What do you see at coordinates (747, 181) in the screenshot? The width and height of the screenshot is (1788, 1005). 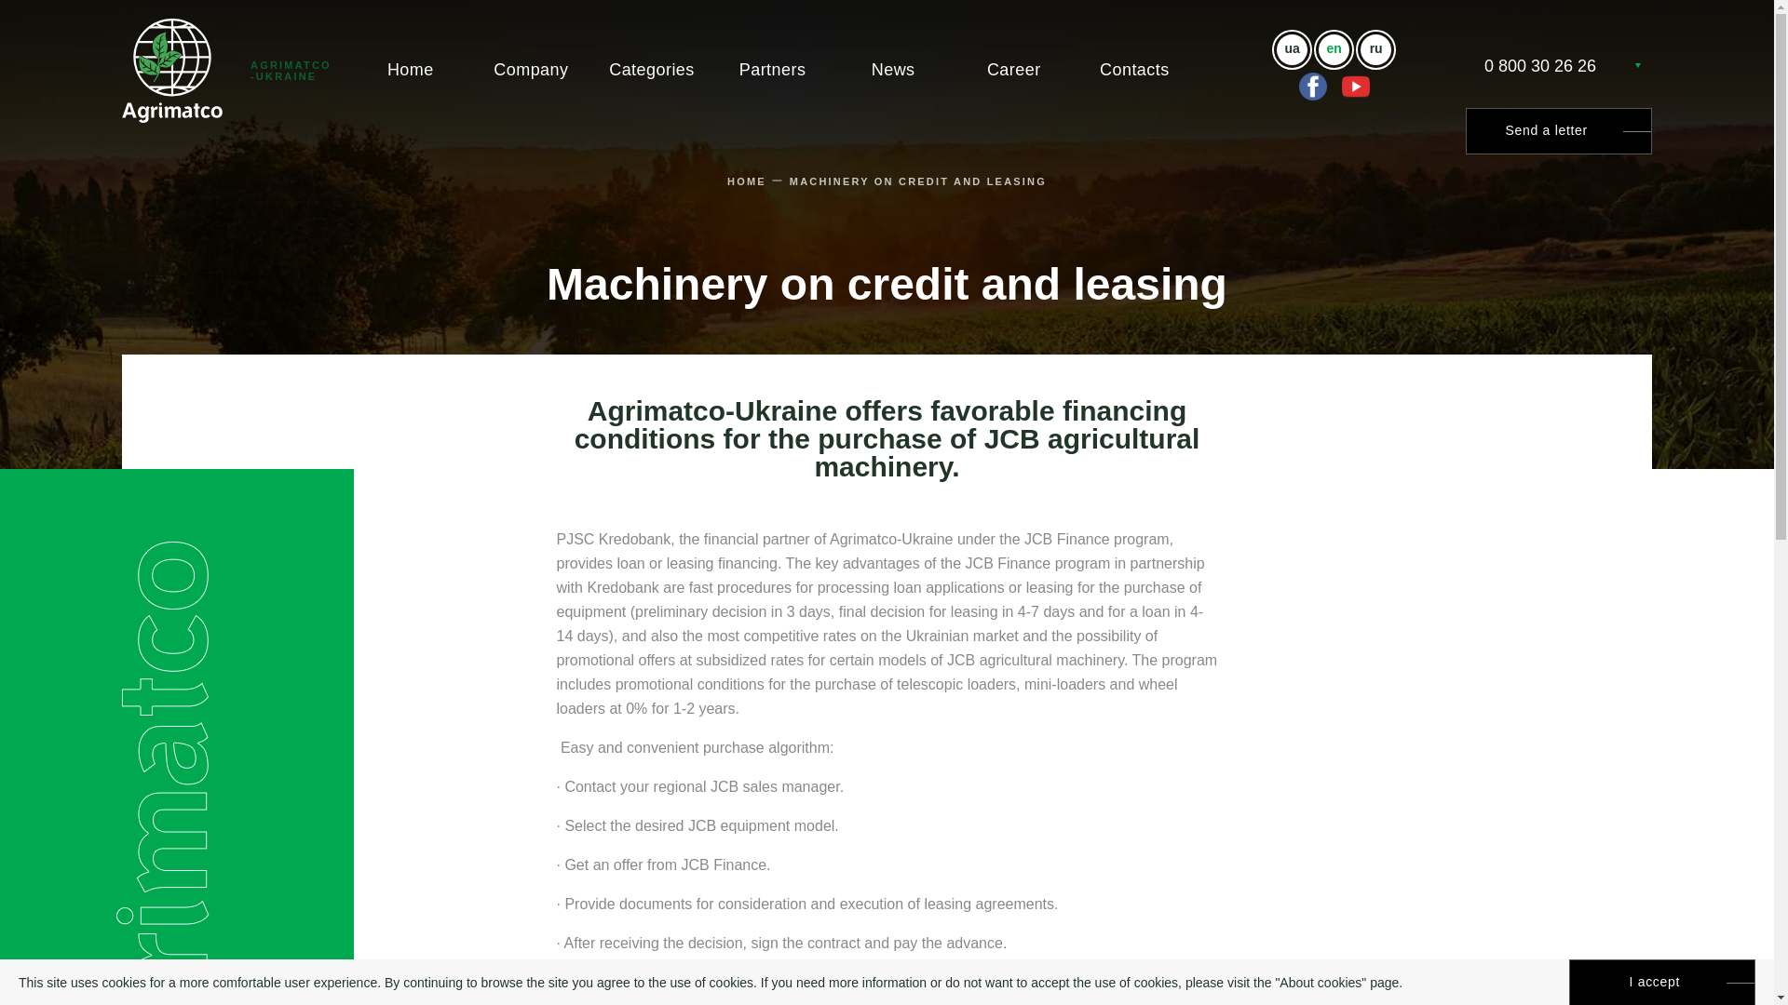 I see `HOME` at bounding box center [747, 181].